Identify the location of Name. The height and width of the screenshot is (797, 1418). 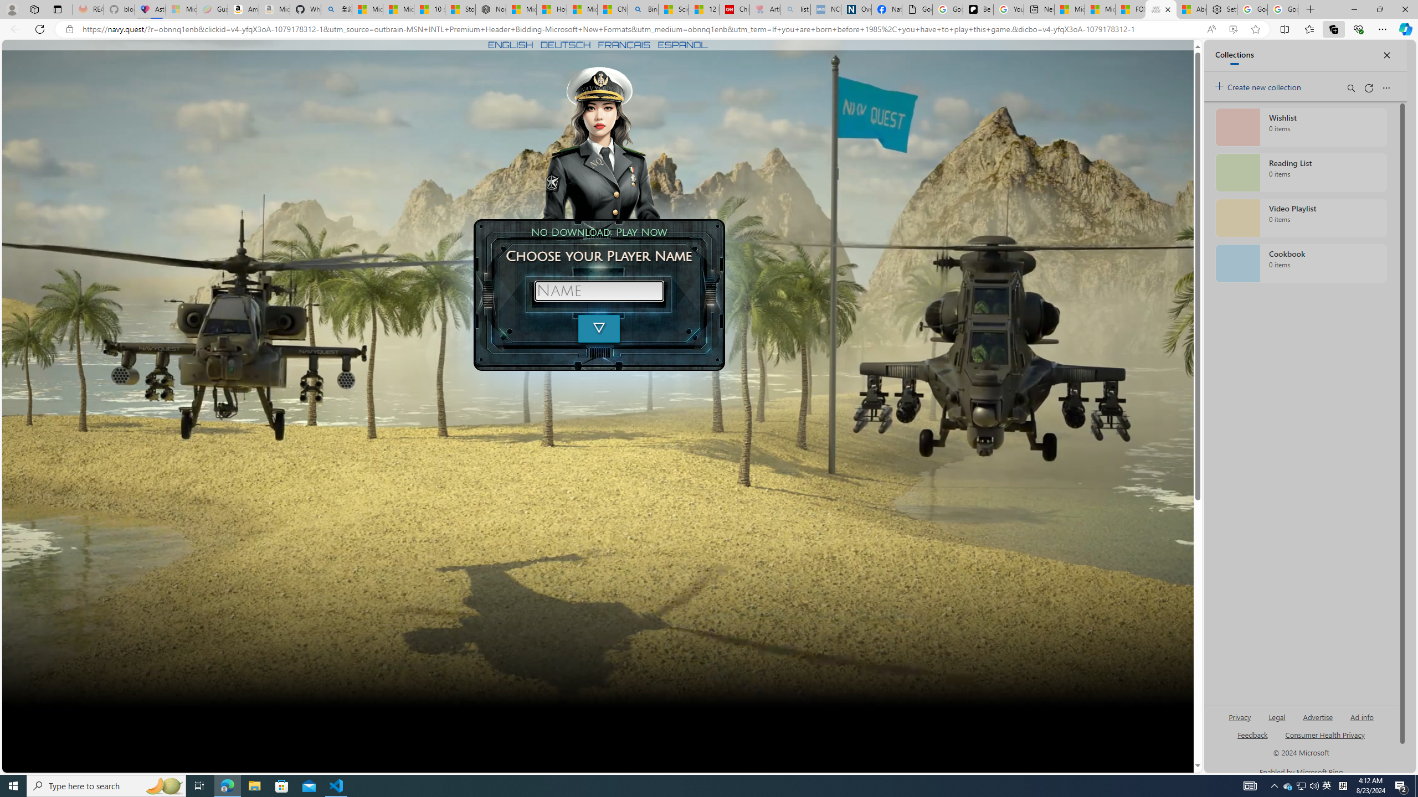
(599, 291).